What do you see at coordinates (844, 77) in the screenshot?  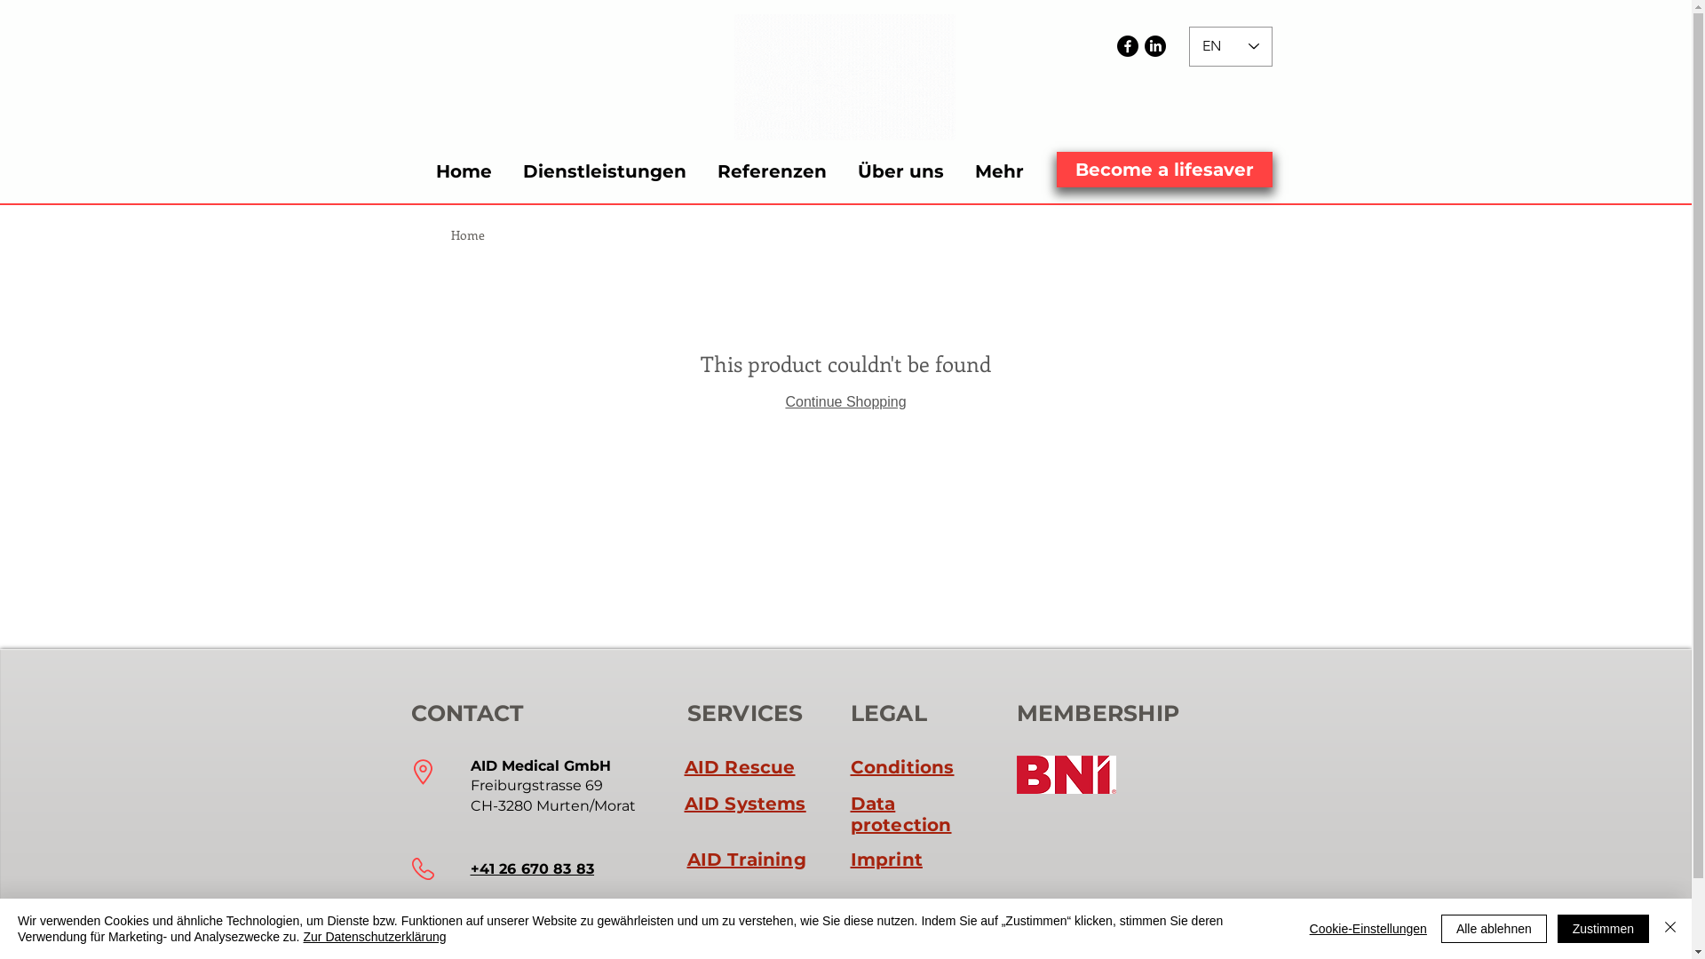 I see `AID Medical Logo` at bounding box center [844, 77].